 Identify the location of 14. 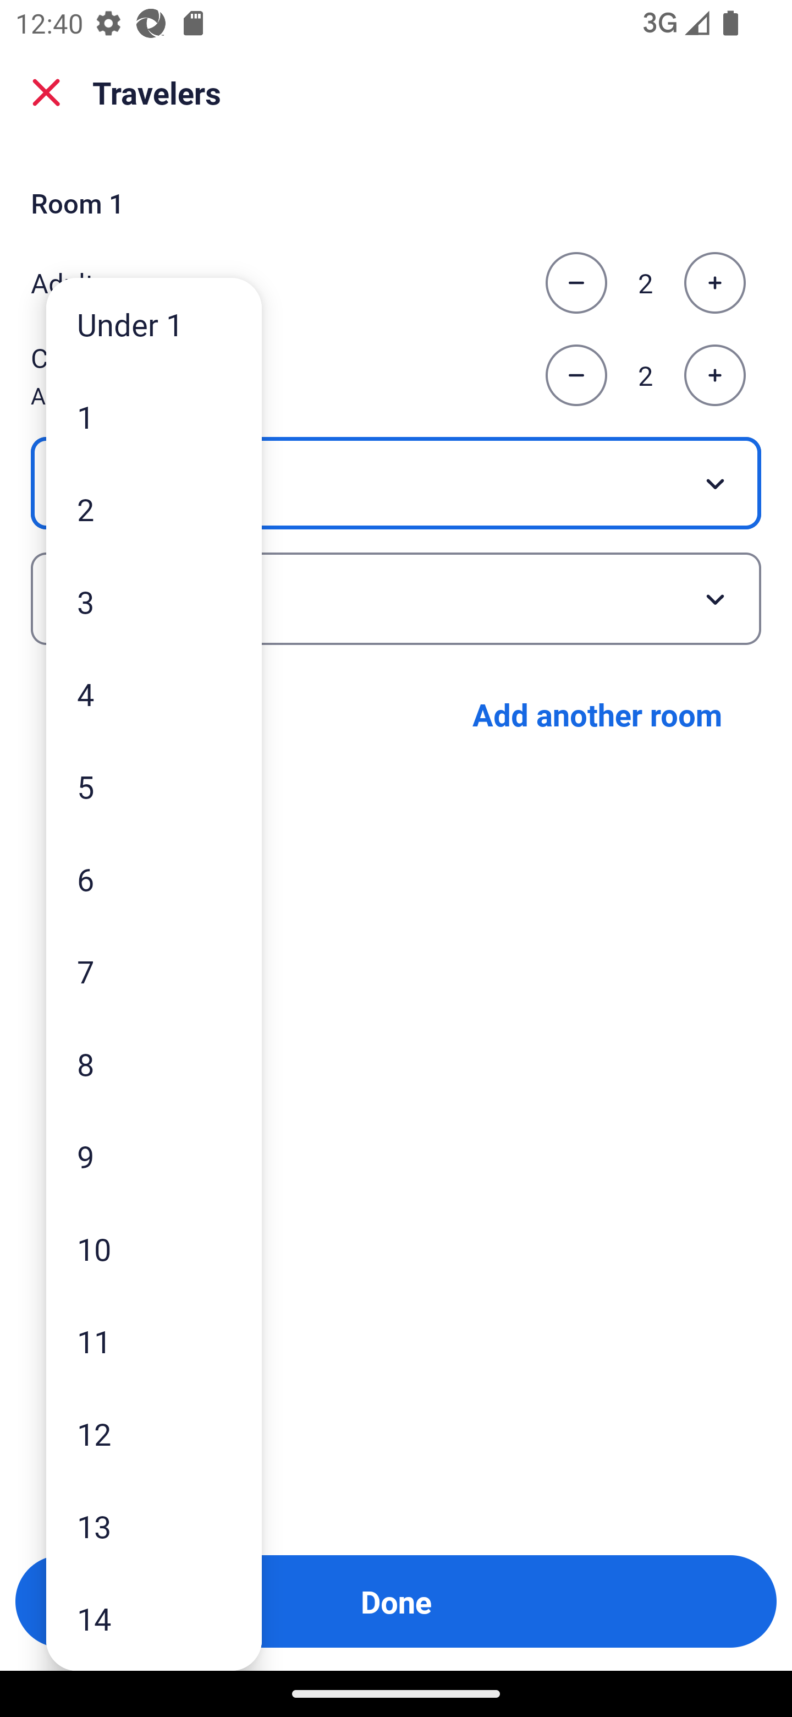
(154, 1619).